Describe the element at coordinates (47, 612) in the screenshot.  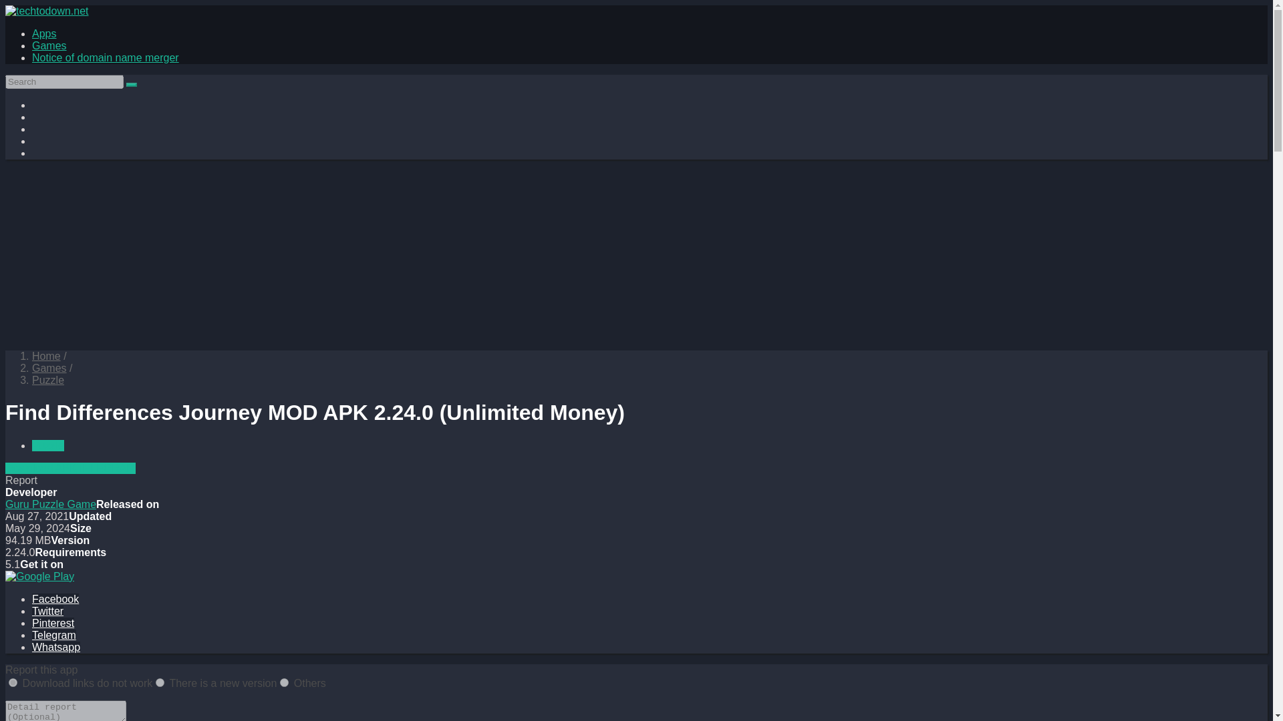
I see `Twitter` at that location.